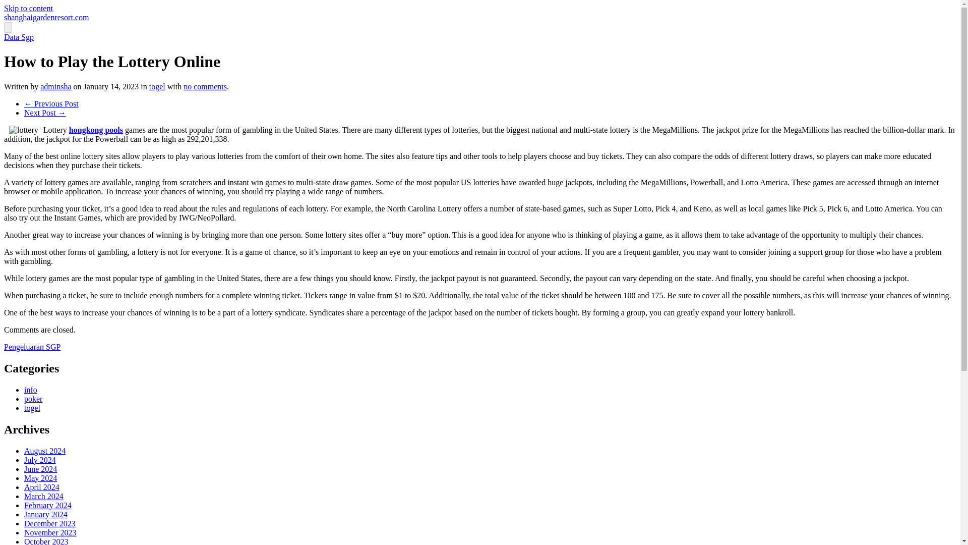 The width and height of the screenshot is (968, 545). What do you see at coordinates (28, 8) in the screenshot?
I see `Skip to content` at bounding box center [28, 8].